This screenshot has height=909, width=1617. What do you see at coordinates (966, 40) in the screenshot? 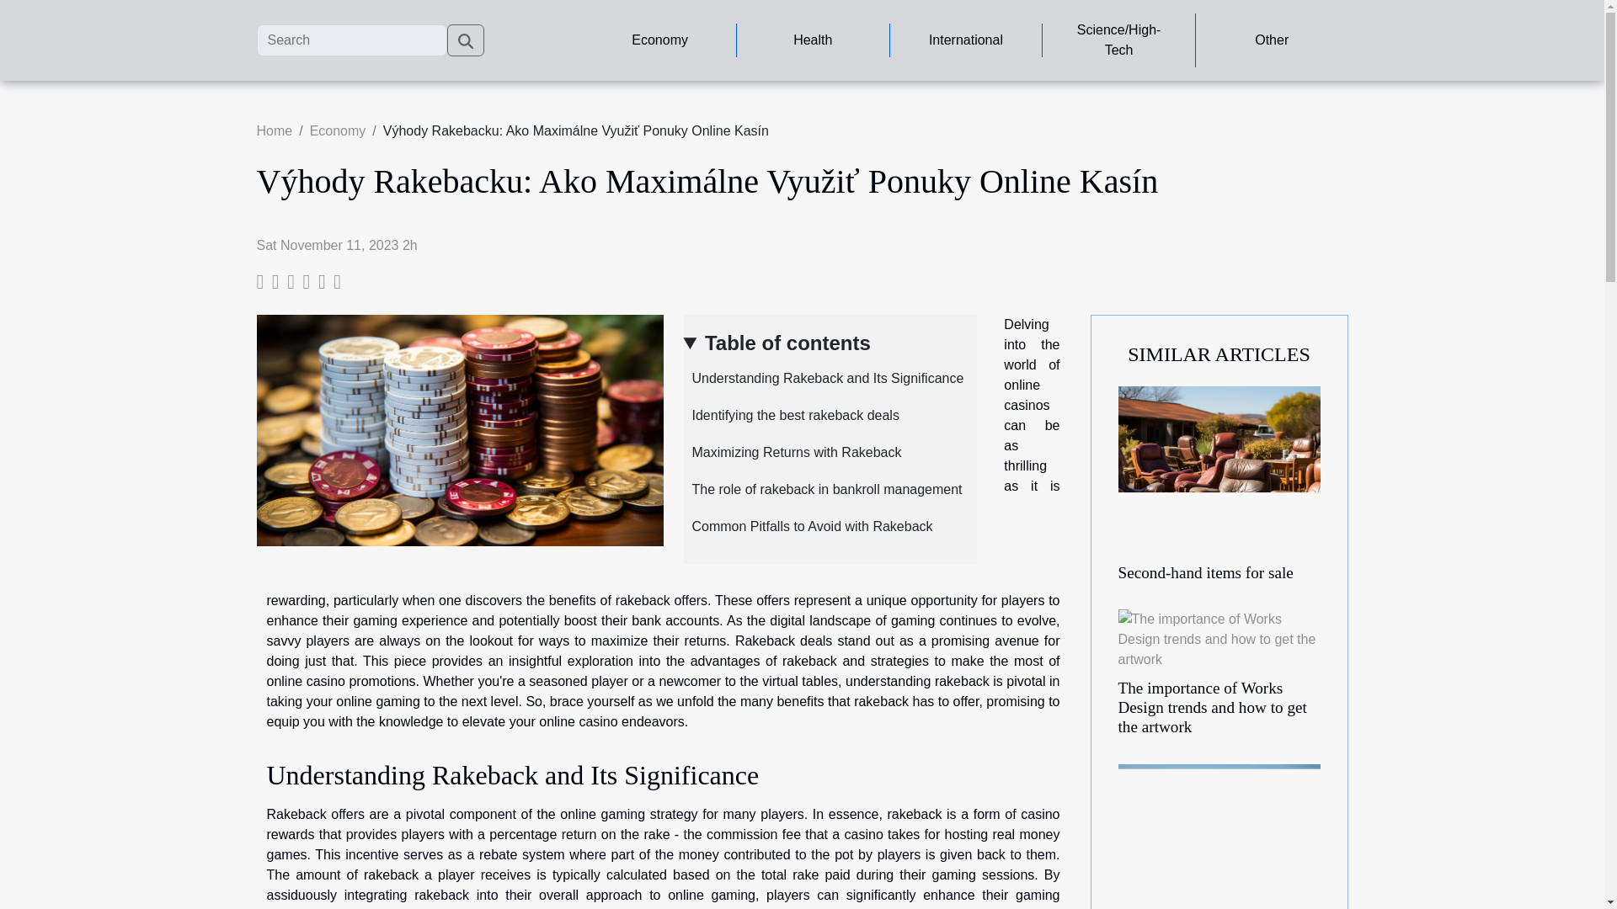
I see `International` at bounding box center [966, 40].